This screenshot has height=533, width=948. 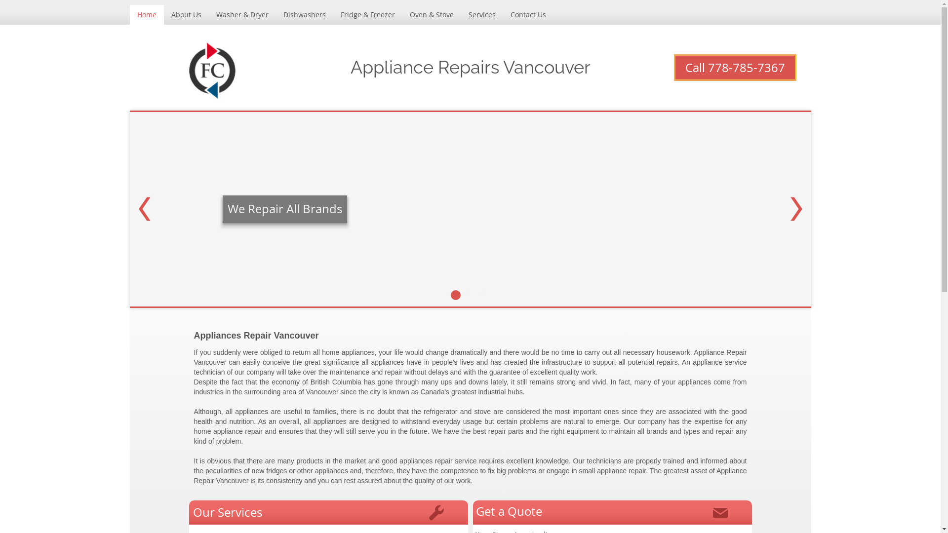 I want to click on Call 778-785-7367, so click(x=735, y=68).